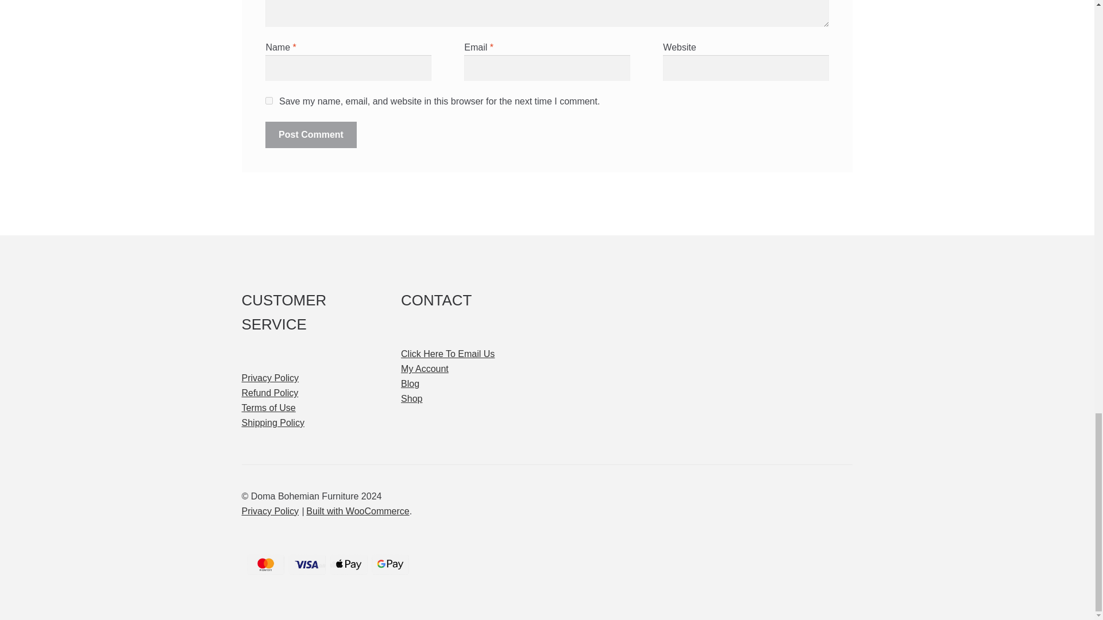  I want to click on Terms of Use, so click(268, 408).